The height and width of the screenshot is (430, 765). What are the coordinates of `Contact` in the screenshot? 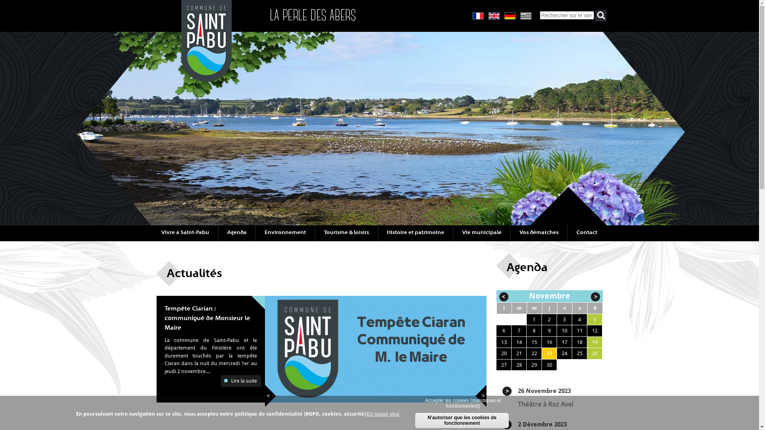 It's located at (586, 233).